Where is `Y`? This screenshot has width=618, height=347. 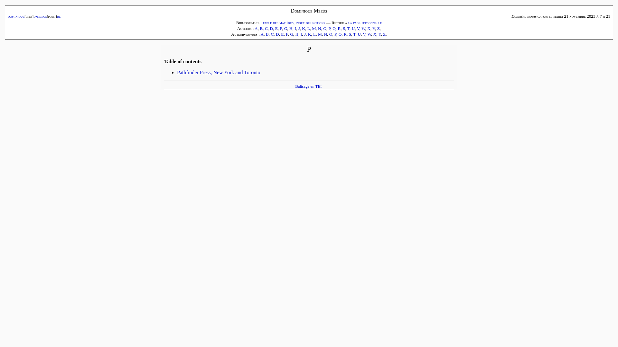
Y is located at coordinates (380, 34).